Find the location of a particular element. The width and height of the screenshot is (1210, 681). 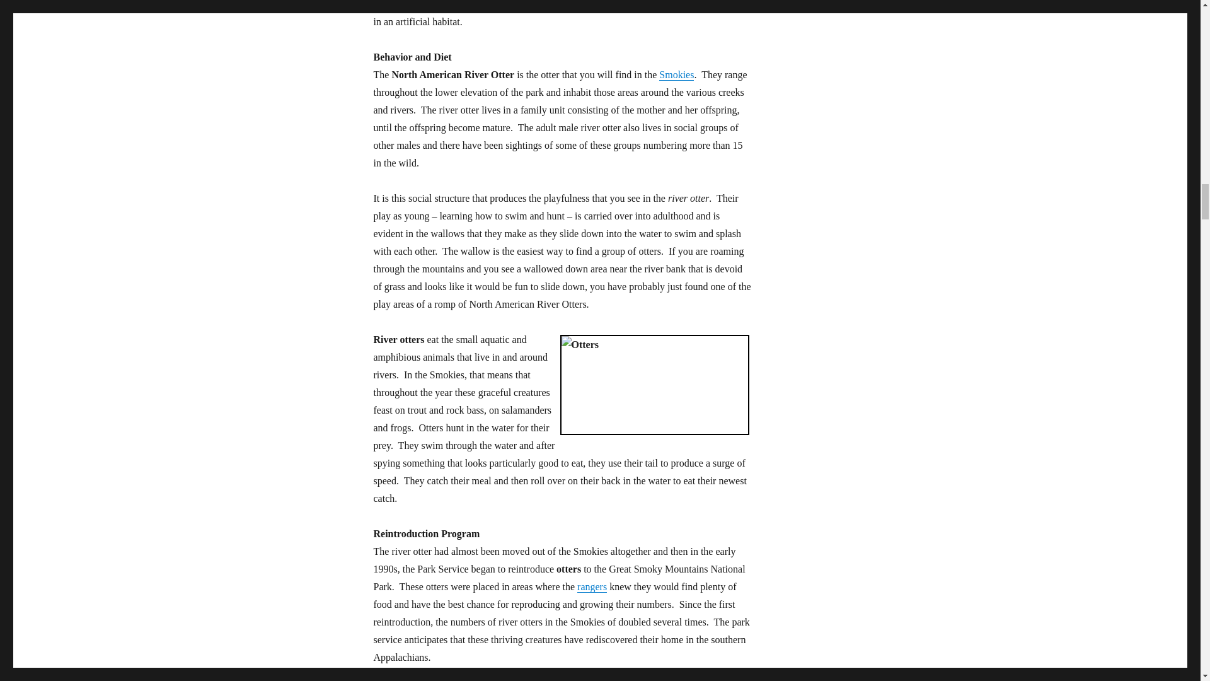

rangers is located at coordinates (592, 586).